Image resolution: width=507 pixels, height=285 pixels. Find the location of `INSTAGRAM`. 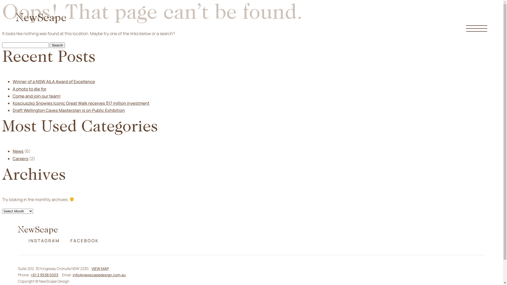

INSTAGRAM is located at coordinates (44, 241).